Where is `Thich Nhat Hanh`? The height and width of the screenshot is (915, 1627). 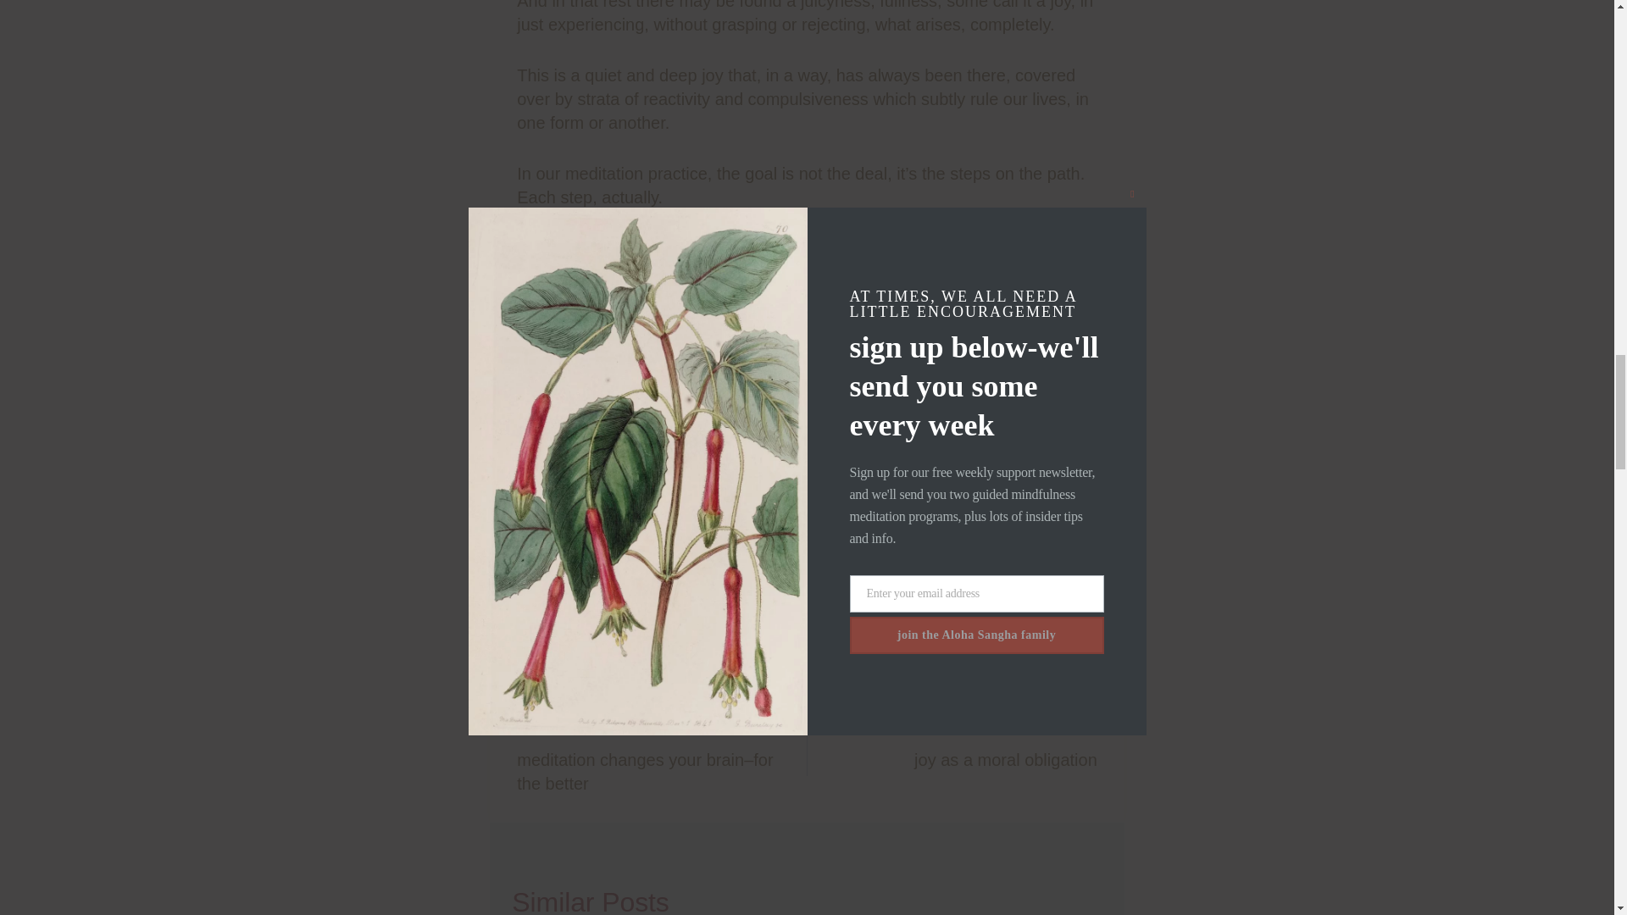
Thich Nhat Hanh is located at coordinates (952, 744).